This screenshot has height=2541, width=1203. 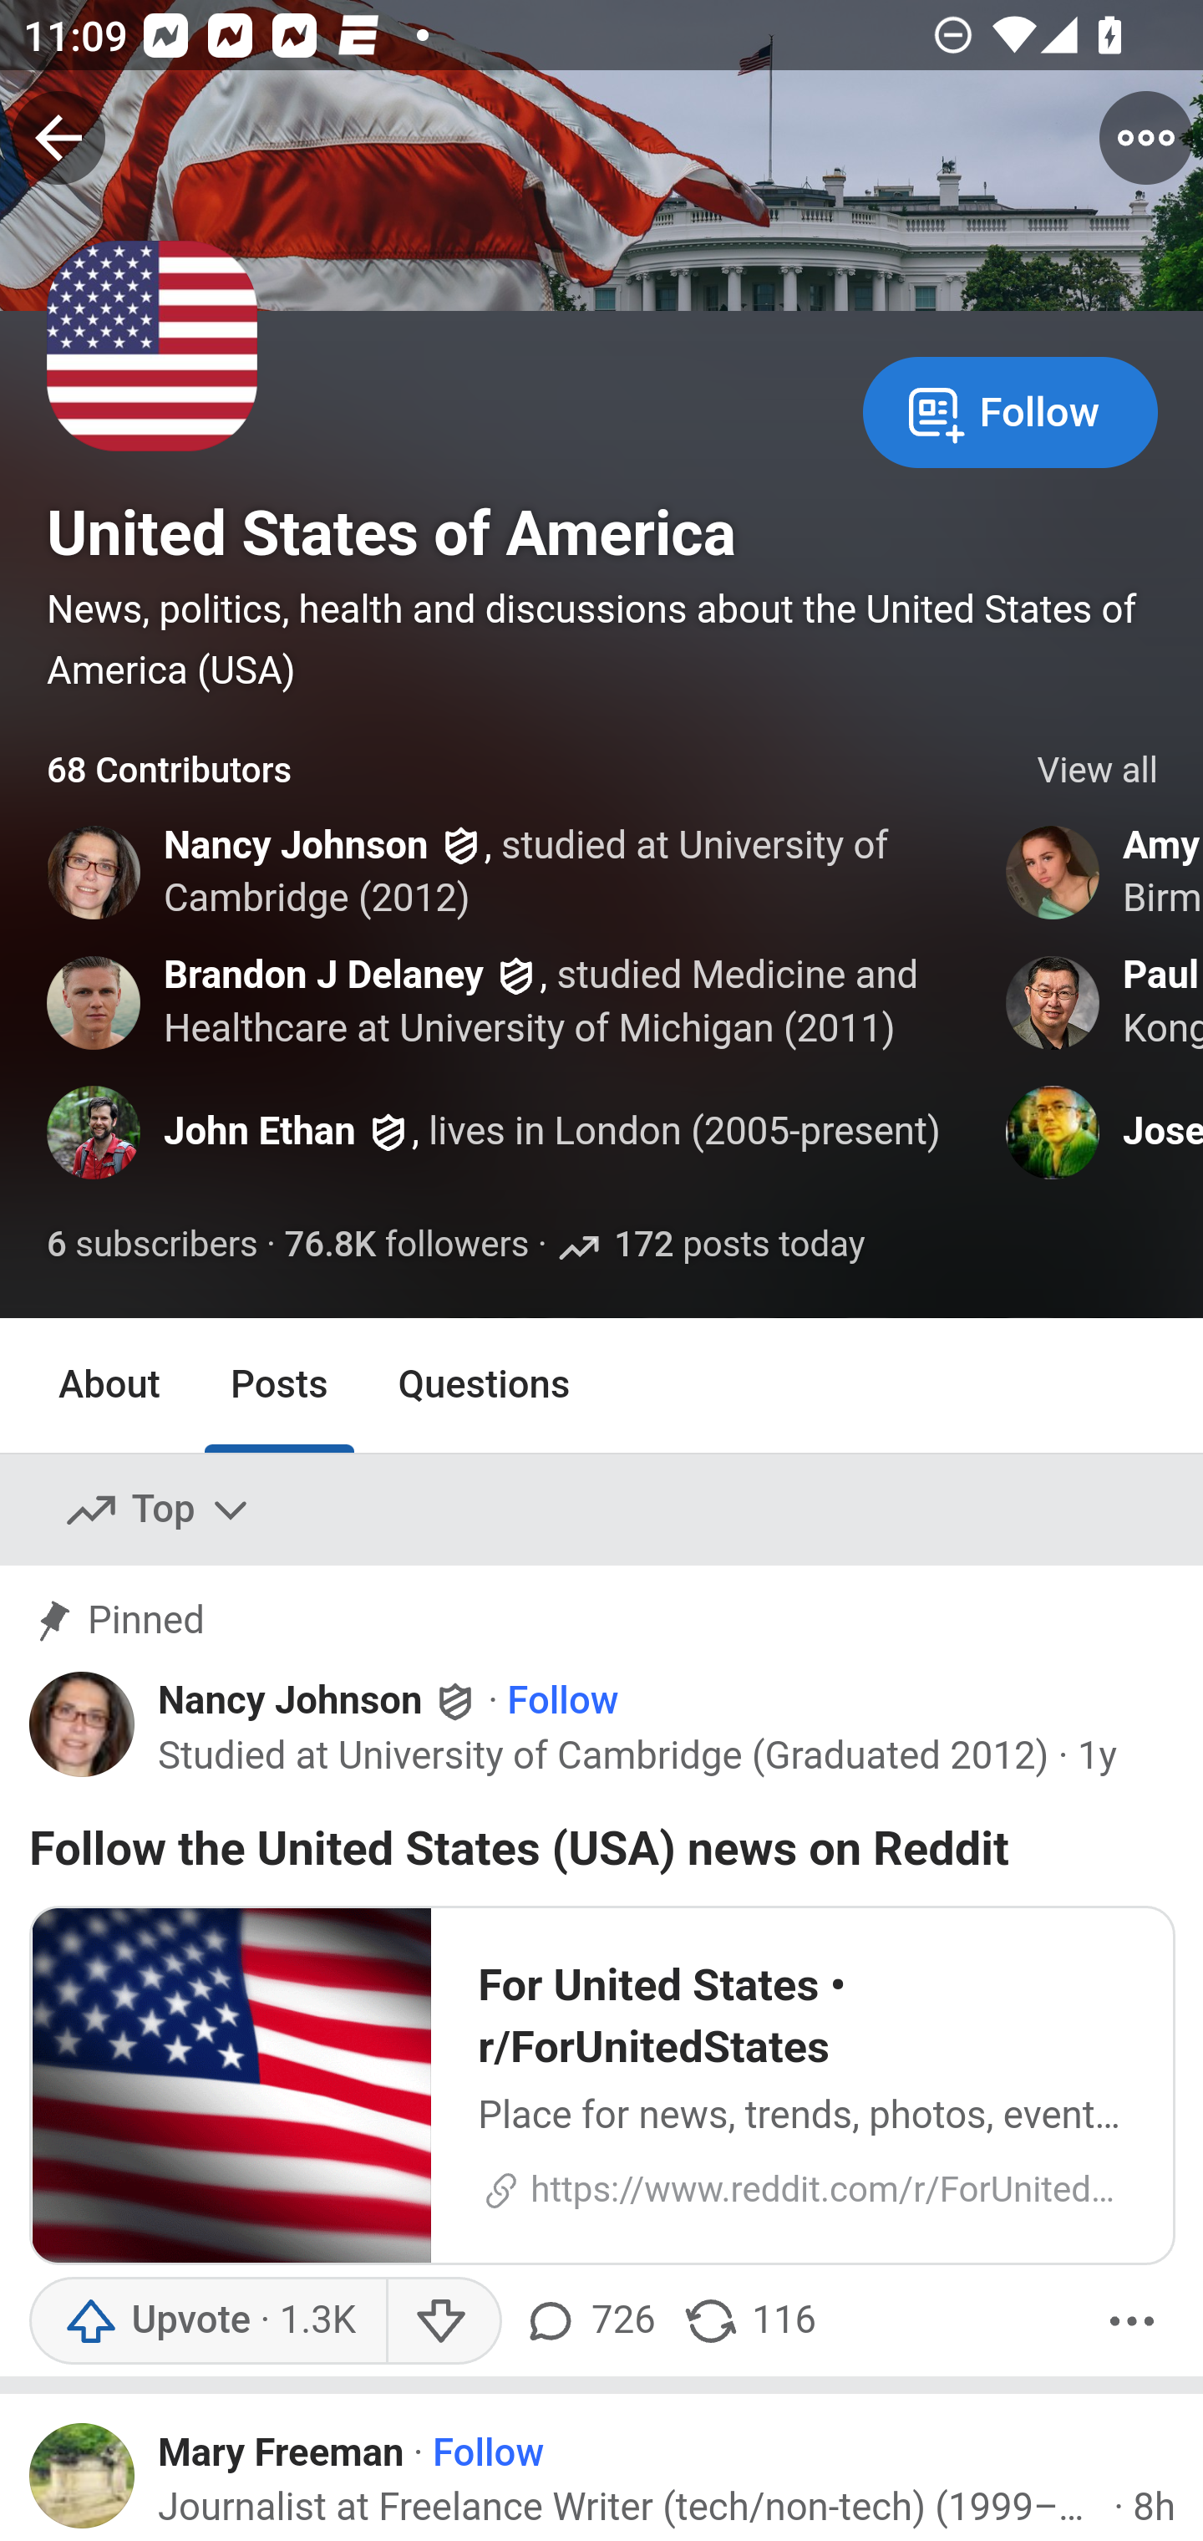 I want to click on More, so click(x=1132, y=2320).